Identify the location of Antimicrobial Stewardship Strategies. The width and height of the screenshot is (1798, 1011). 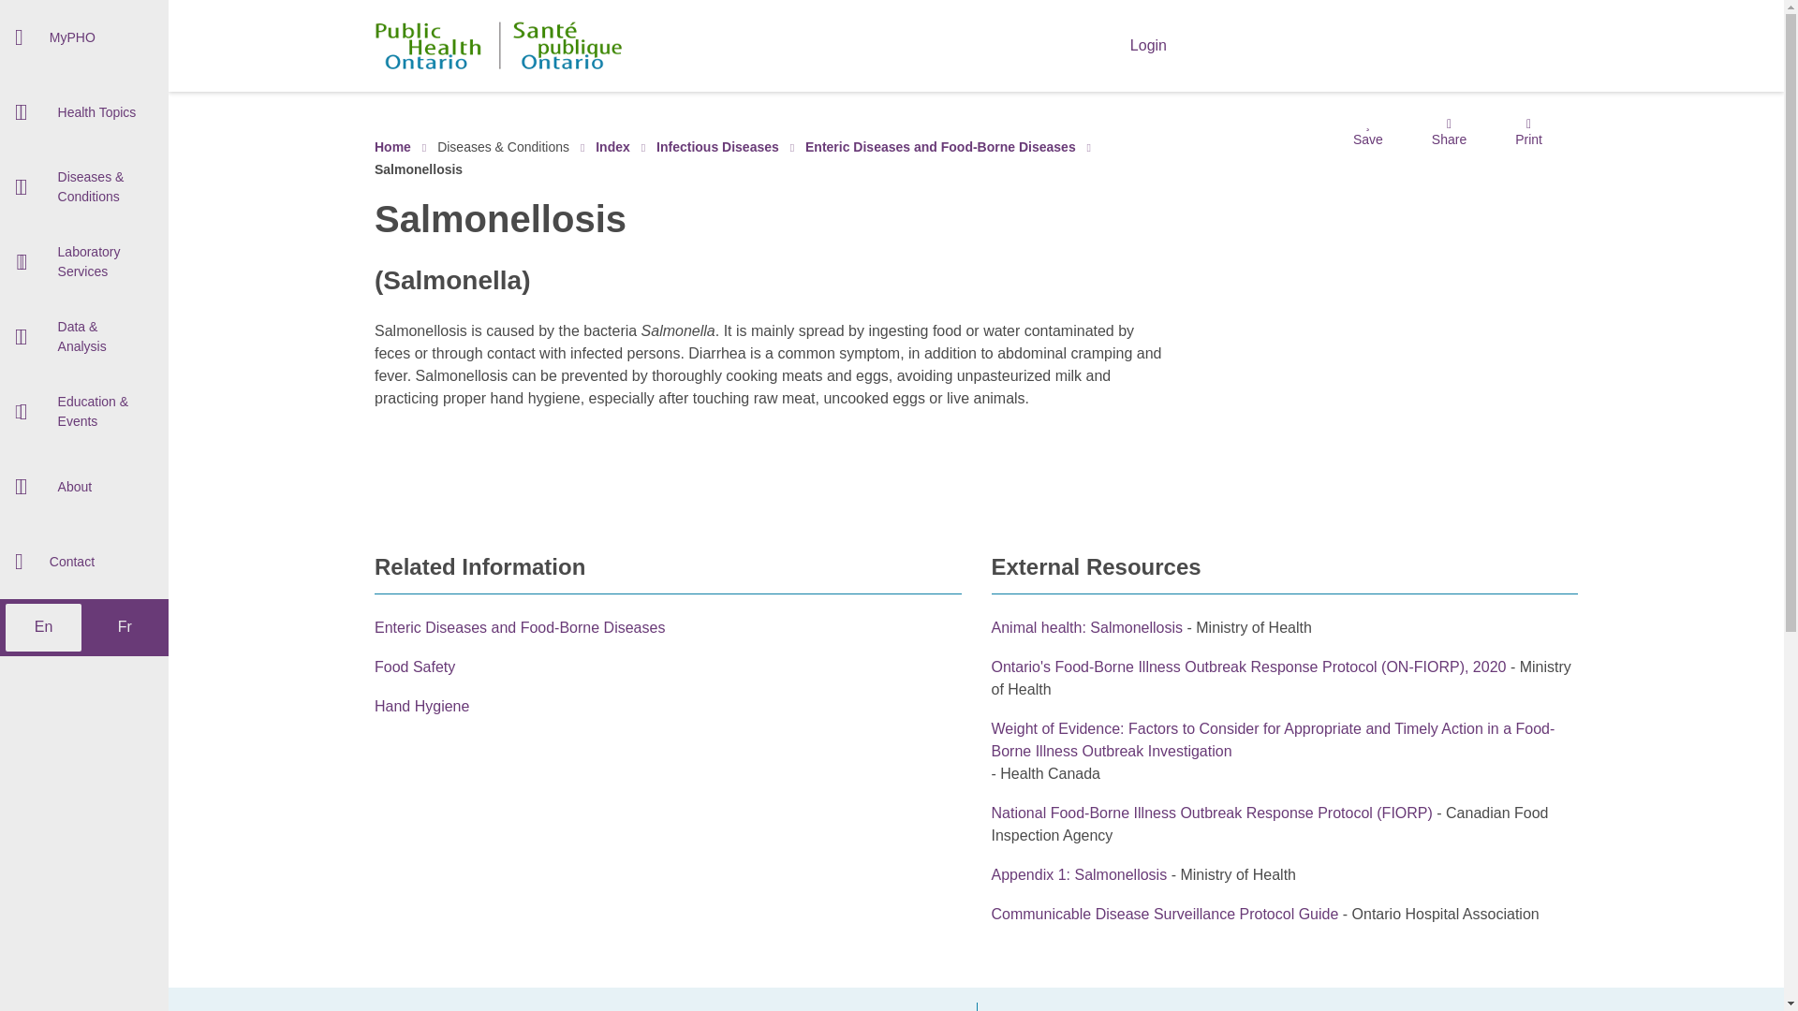
(84, 242).